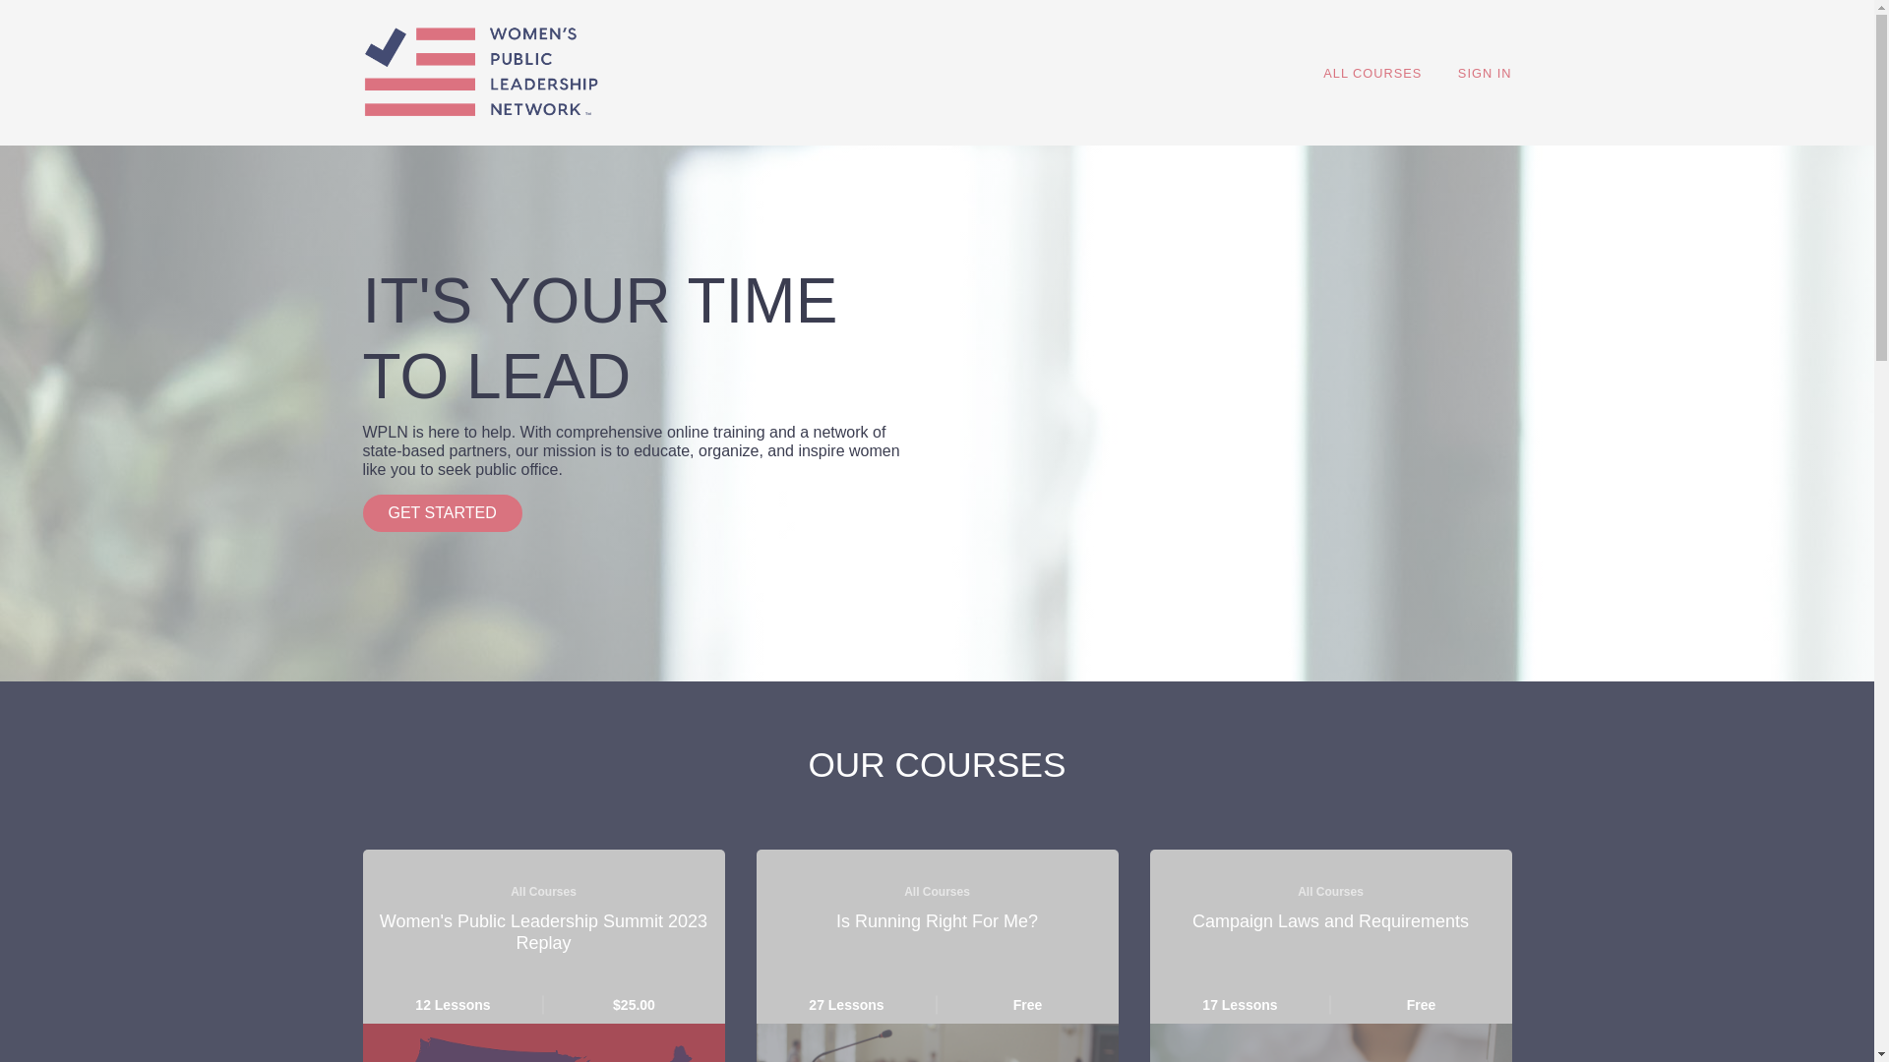 The height and width of the screenshot is (1062, 1889). Describe the element at coordinates (937, 956) in the screenshot. I see `GET STARTED` at that location.